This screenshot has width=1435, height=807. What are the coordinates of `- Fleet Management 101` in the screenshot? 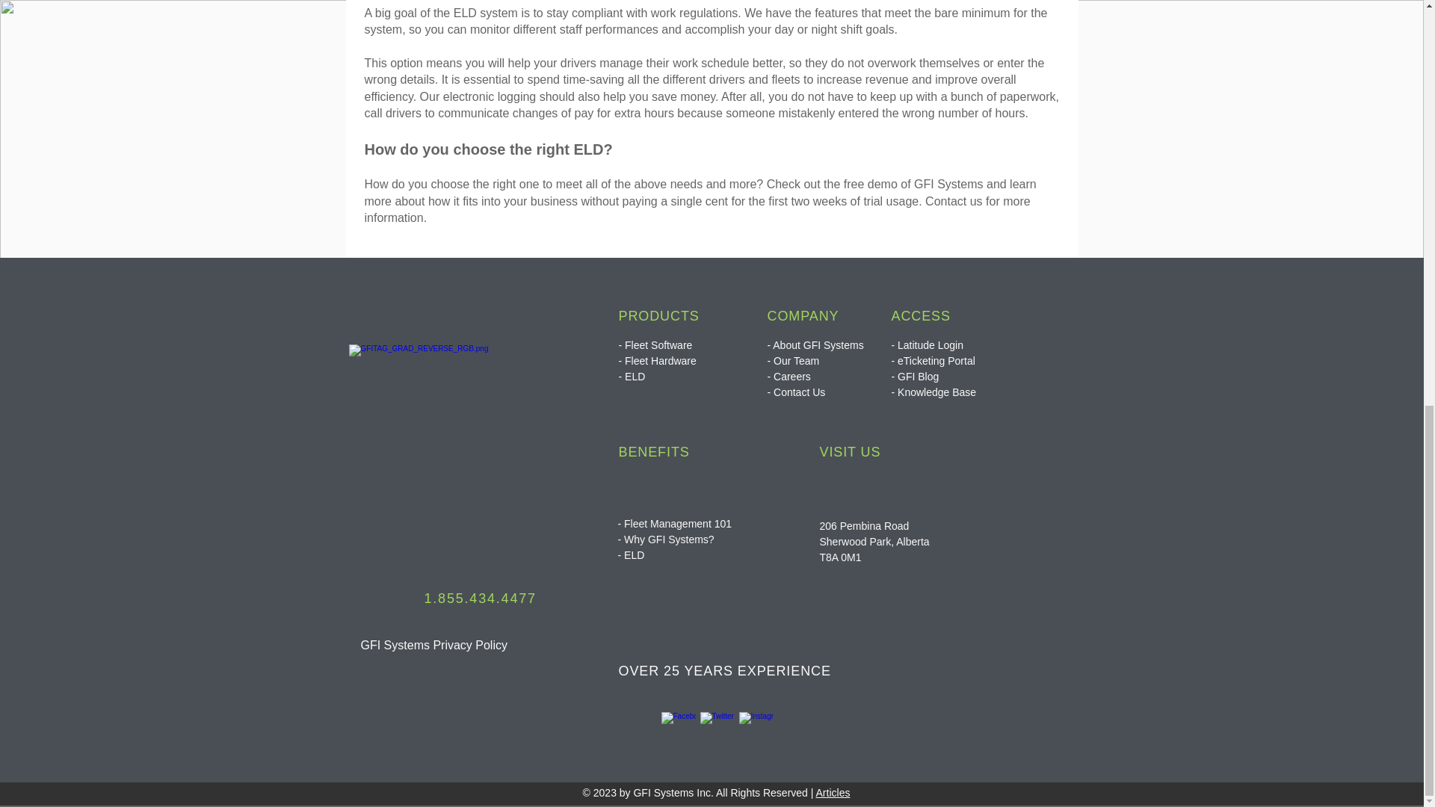 It's located at (674, 523).